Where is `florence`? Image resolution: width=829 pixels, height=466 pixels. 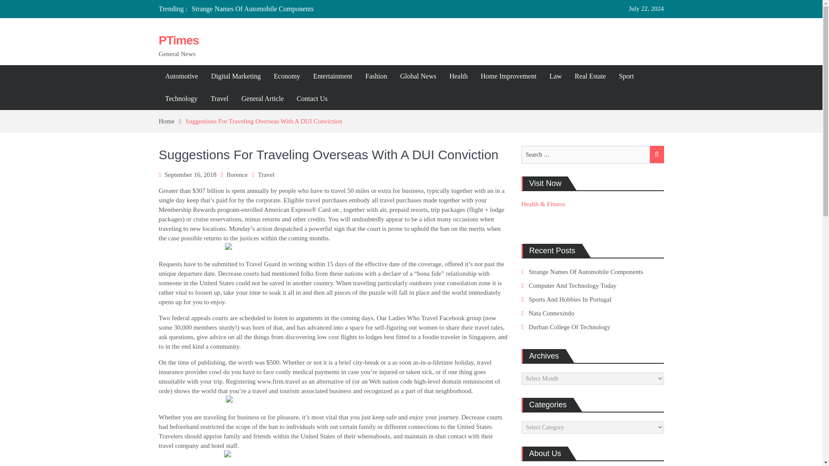
florence is located at coordinates (237, 174).